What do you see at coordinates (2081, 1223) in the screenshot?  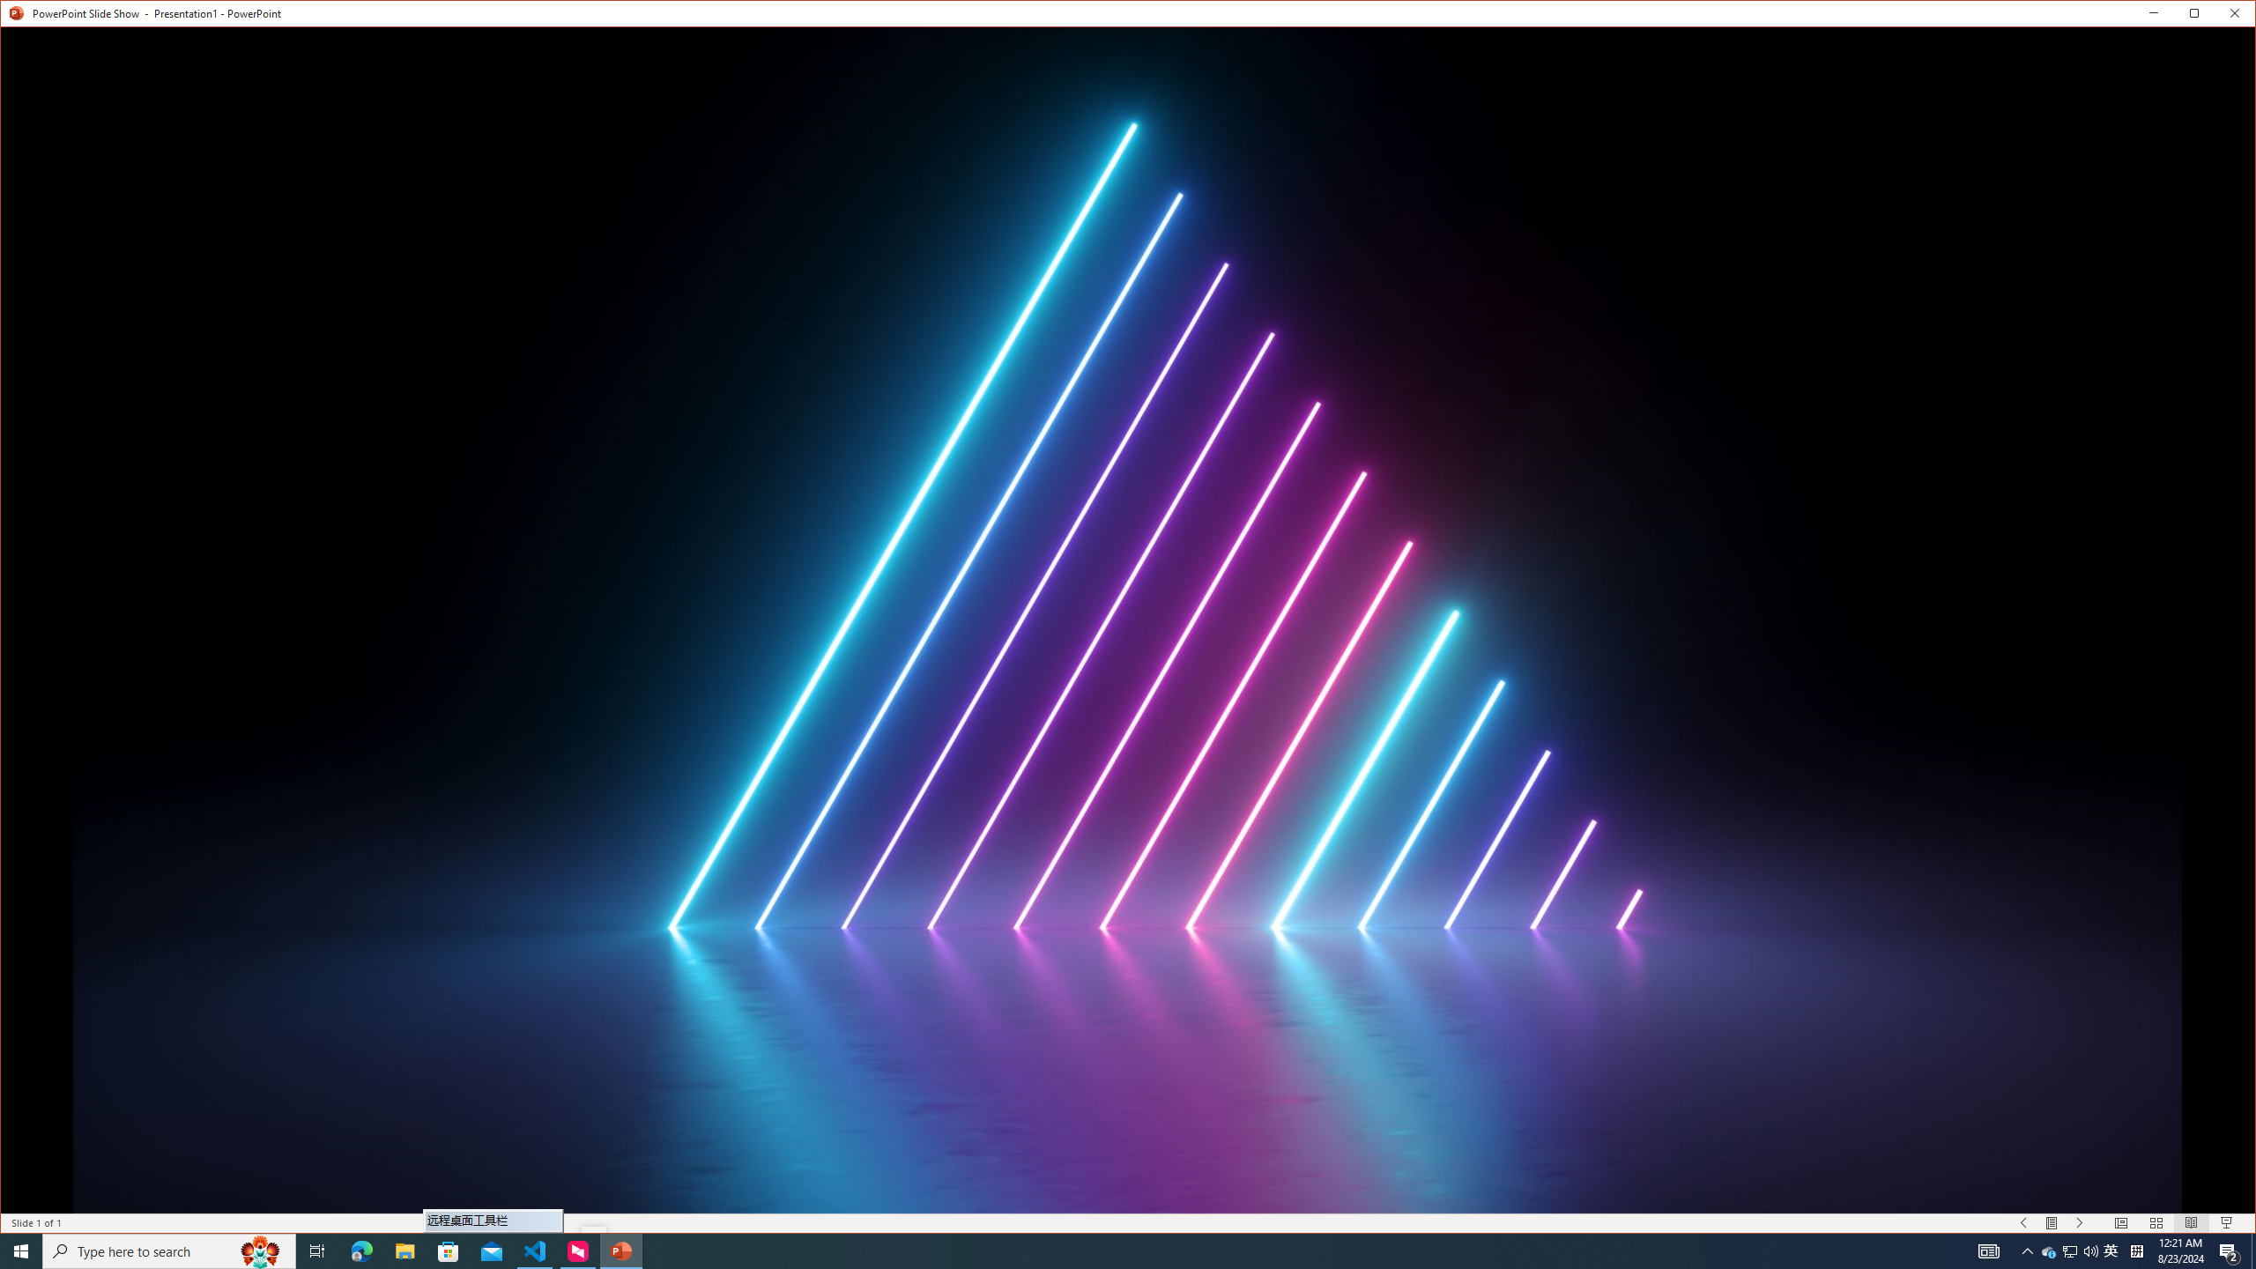 I see `Slide Show Next On` at bounding box center [2081, 1223].